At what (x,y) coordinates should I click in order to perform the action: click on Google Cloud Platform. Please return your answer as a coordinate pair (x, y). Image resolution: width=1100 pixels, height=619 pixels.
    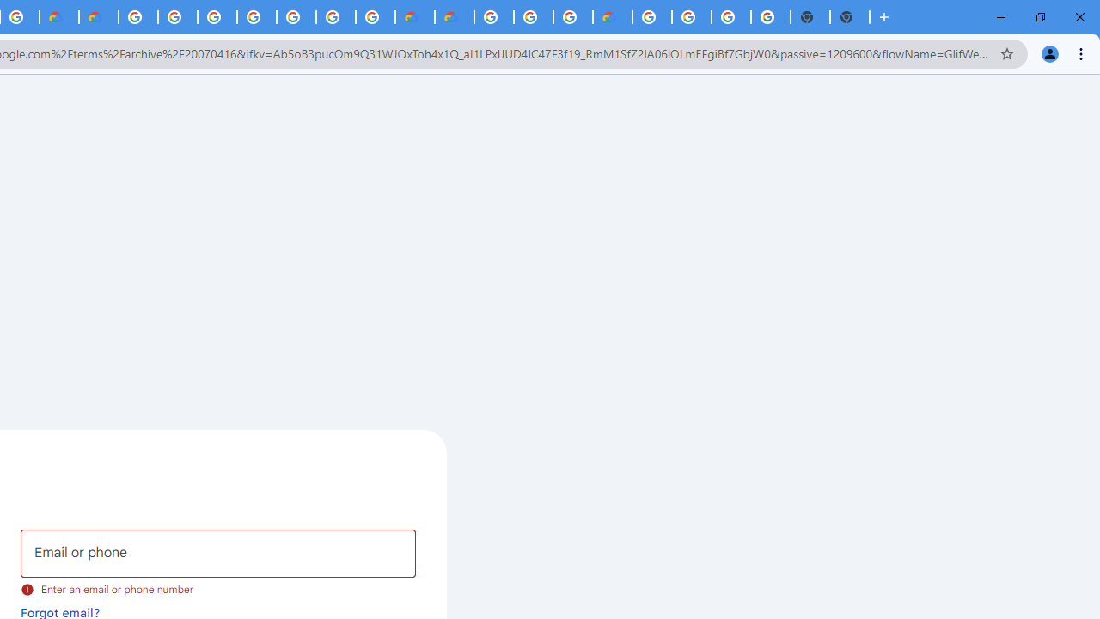
    Looking at the image, I should click on (692, 17).